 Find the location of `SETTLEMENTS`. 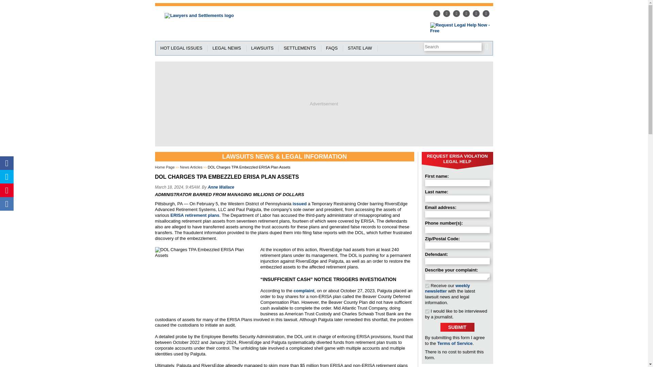

SETTLEMENTS is located at coordinates (301, 48).